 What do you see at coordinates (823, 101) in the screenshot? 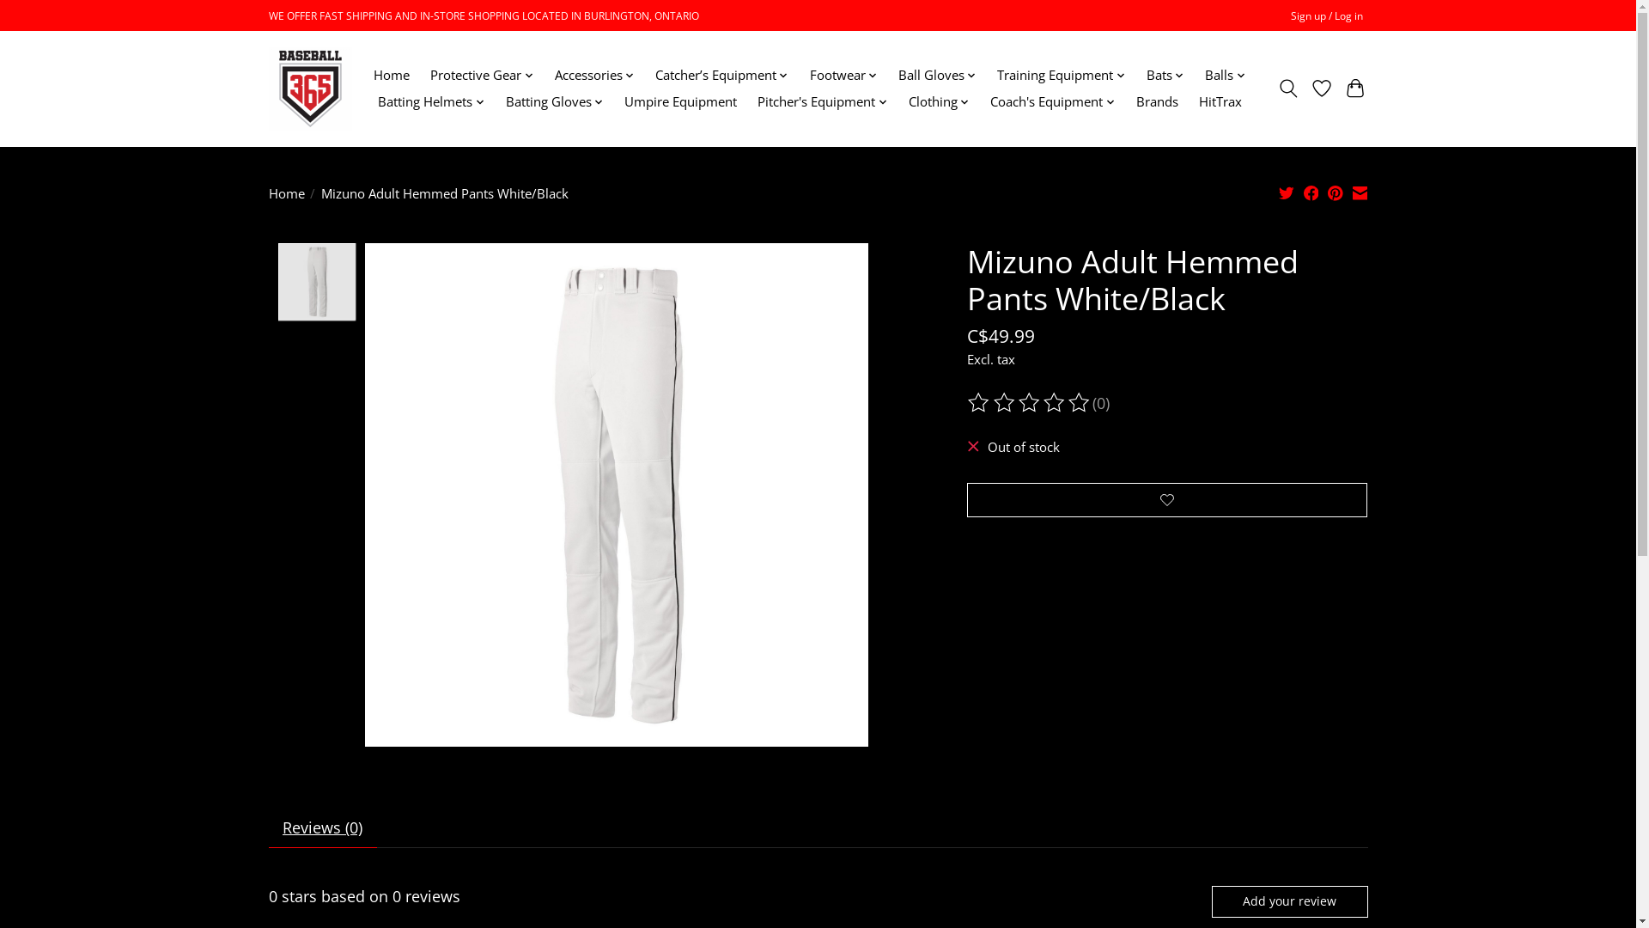
I see `Pitcher's Equipment` at bounding box center [823, 101].